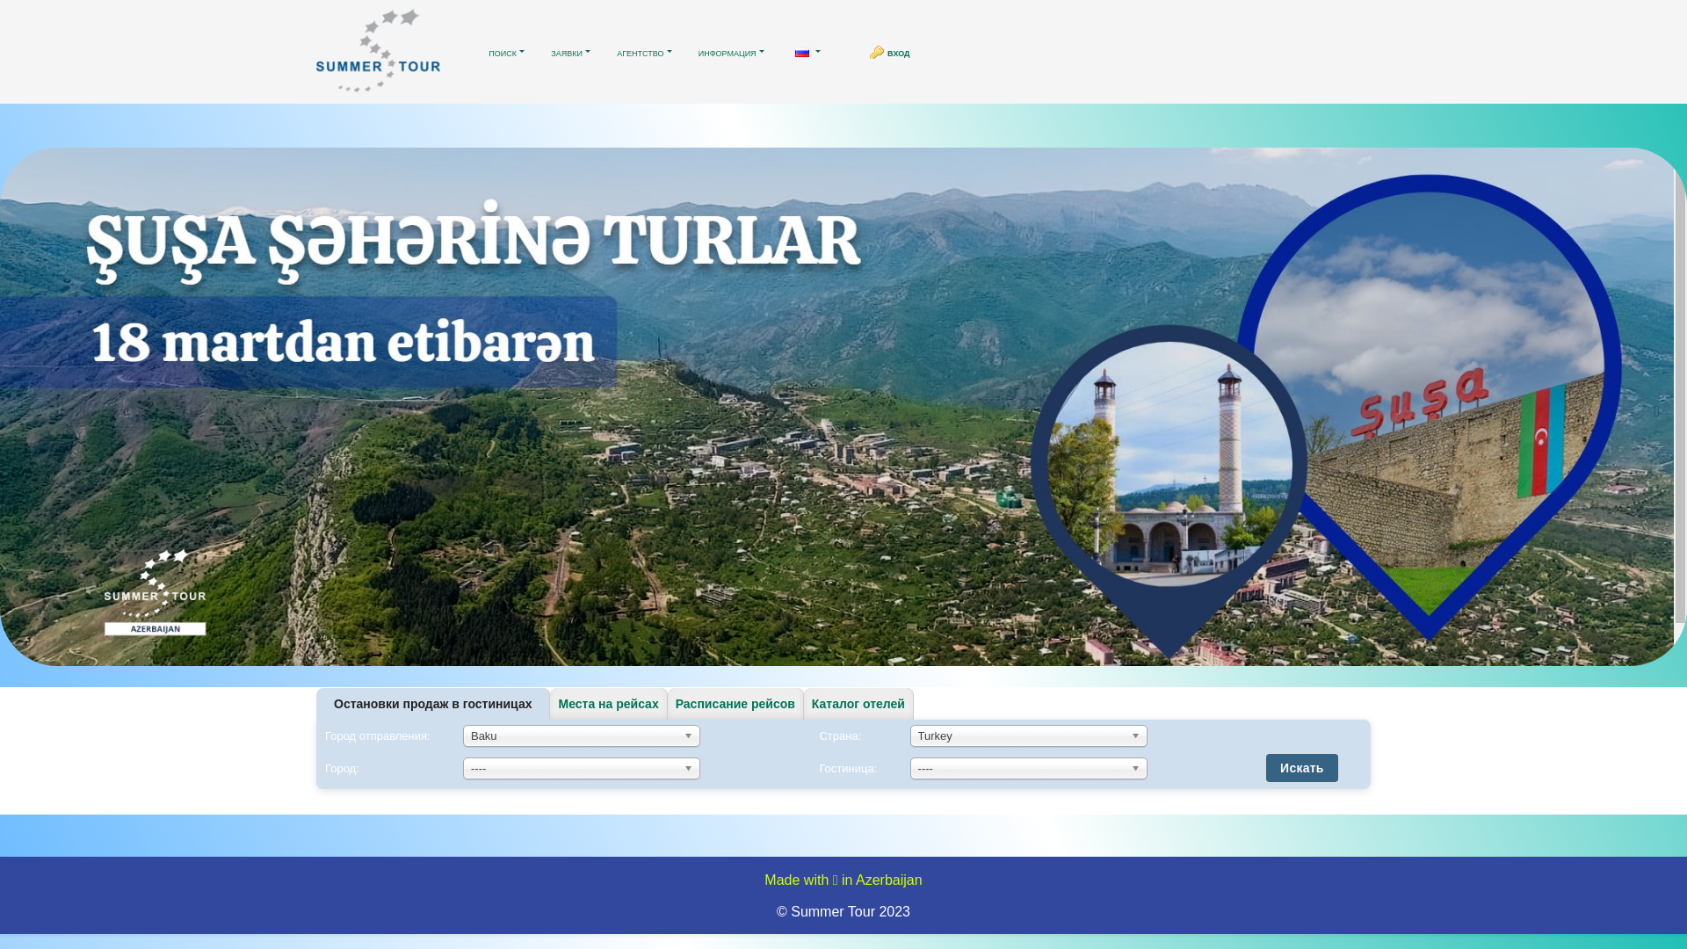  Describe the element at coordinates (1029, 768) in the screenshot. I see `----` at that location.